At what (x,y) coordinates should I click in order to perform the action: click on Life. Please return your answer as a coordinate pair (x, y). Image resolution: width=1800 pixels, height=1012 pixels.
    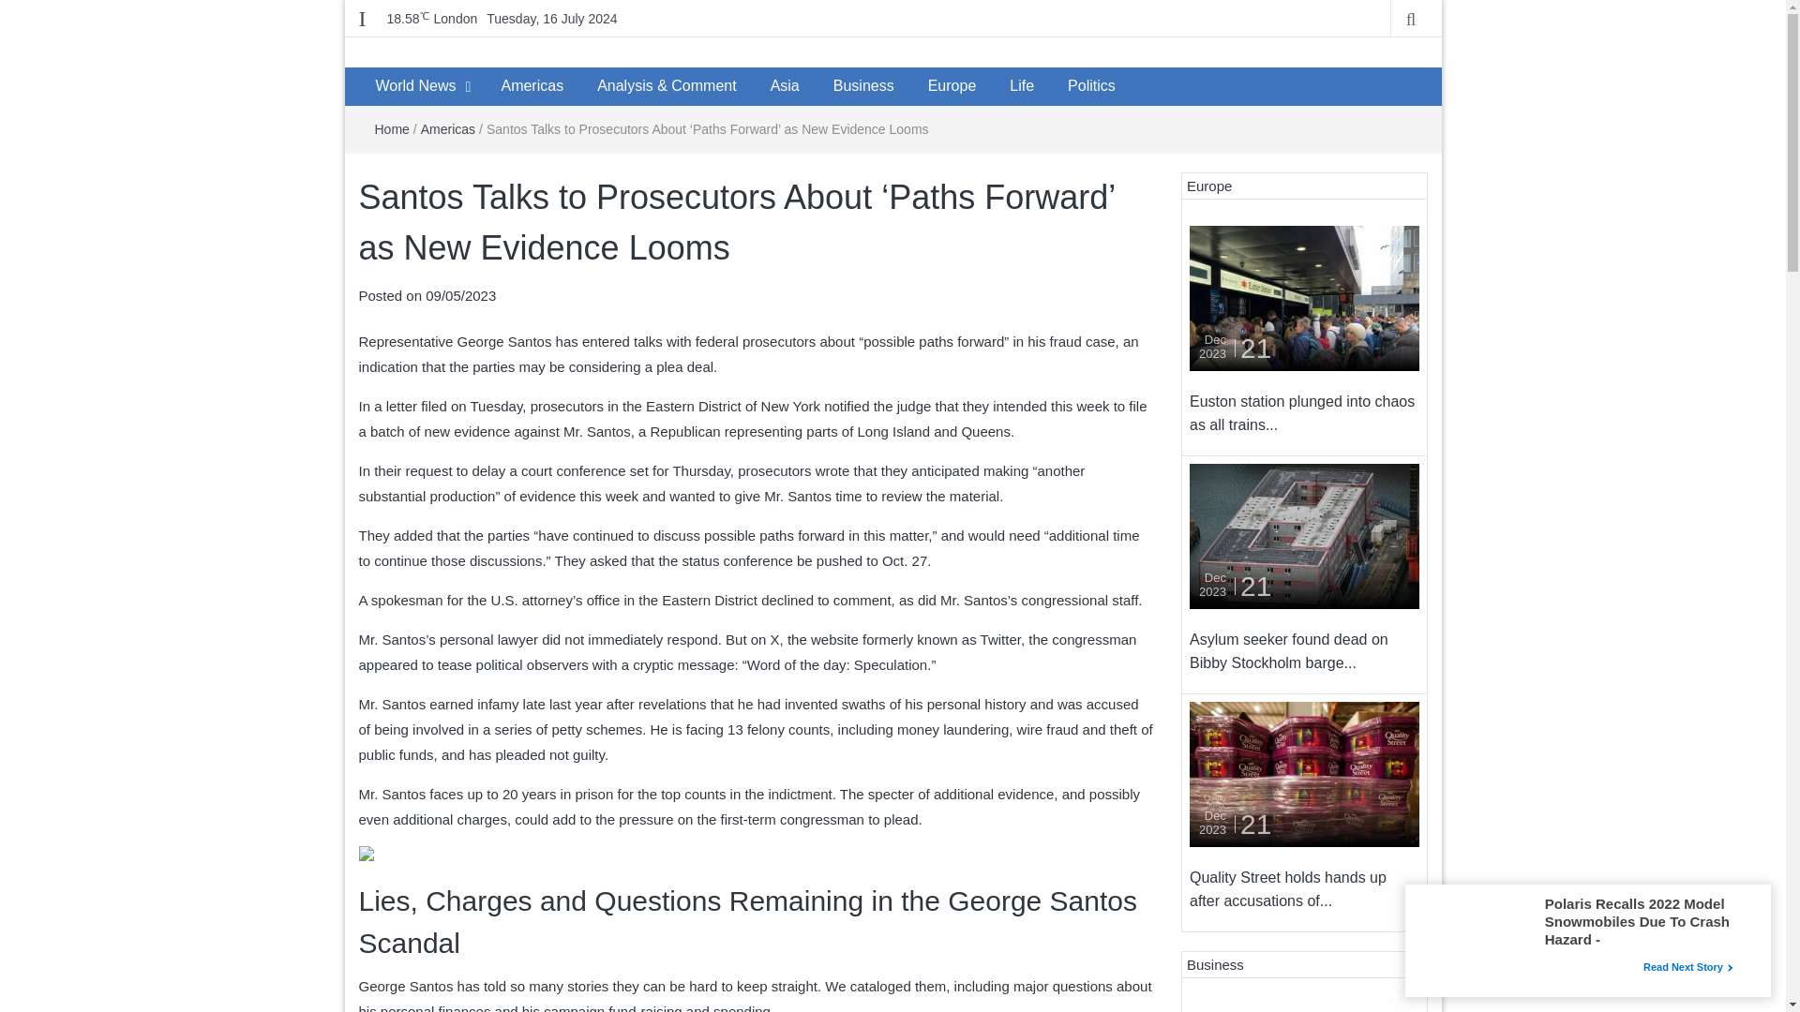
    Looking at the image, I should click on (1022, 86).